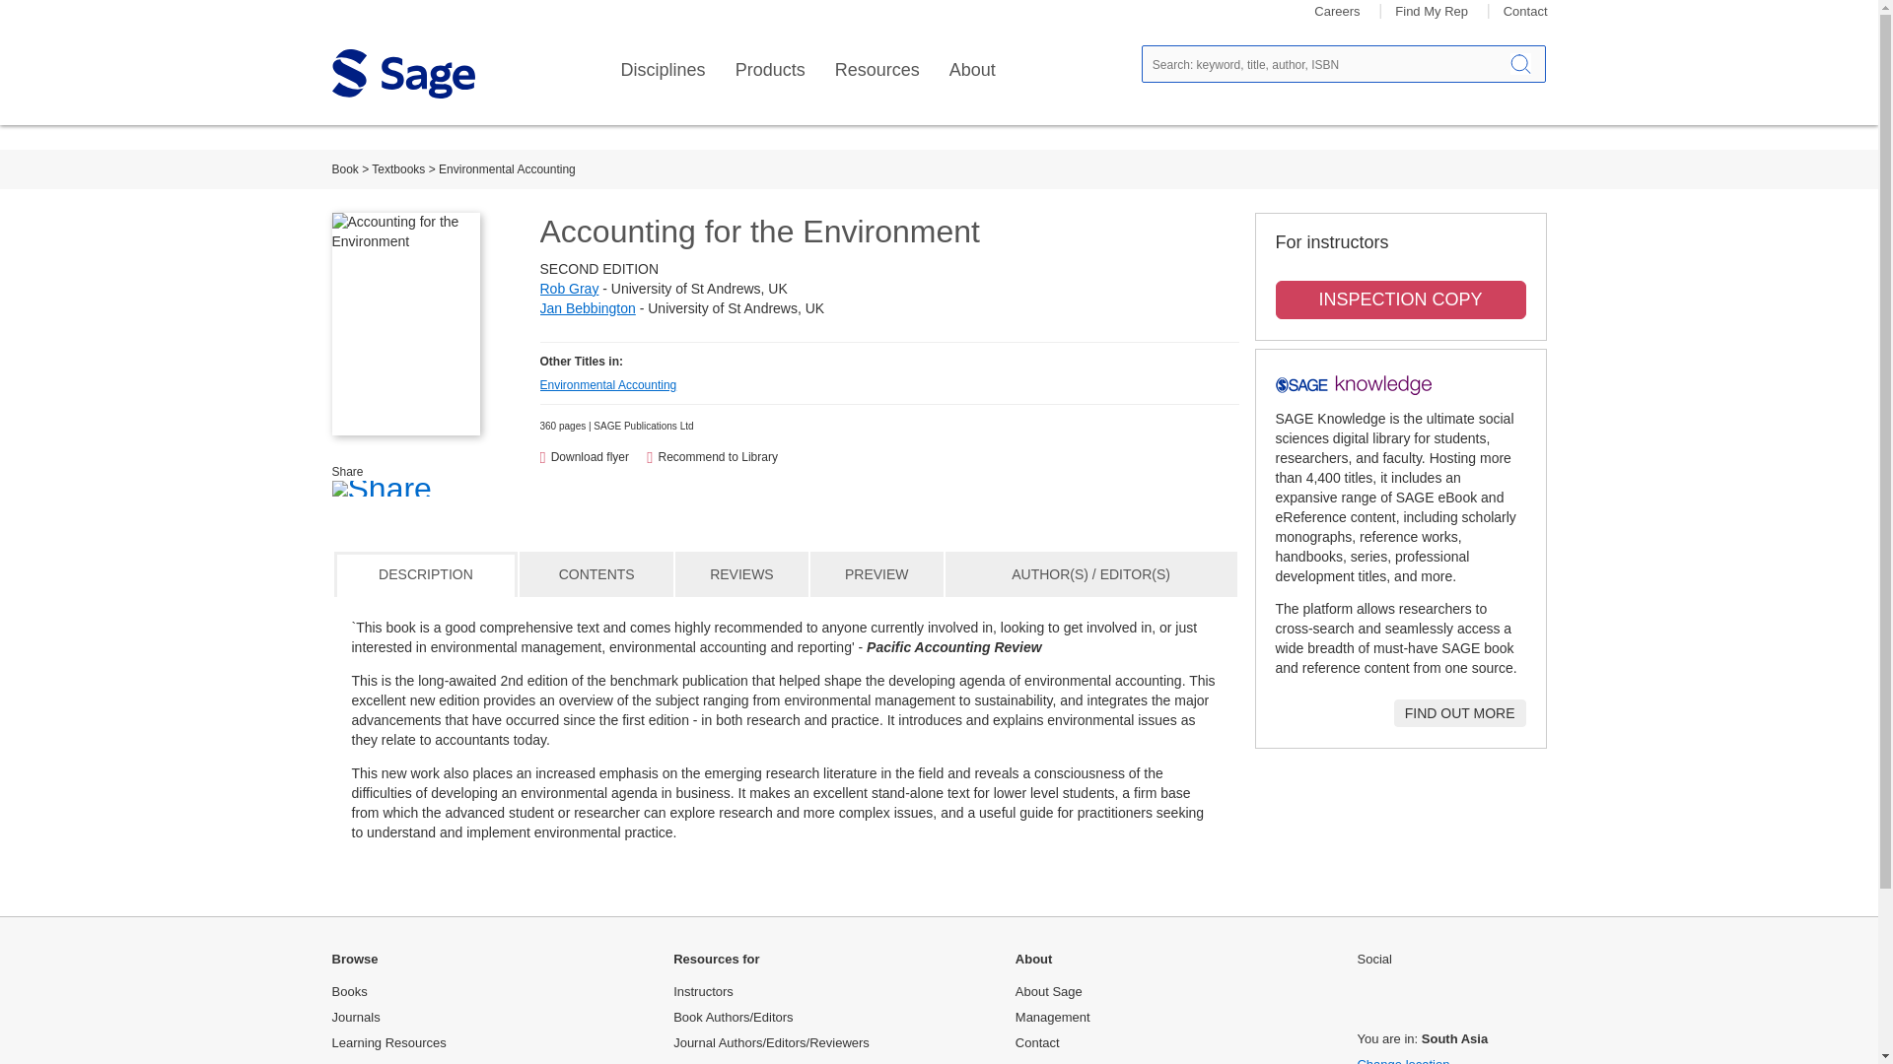 The image size is (1893, 1064). Describe the element at coordinates (1336, 12) in the screenshot. I see `Careers` at that location.